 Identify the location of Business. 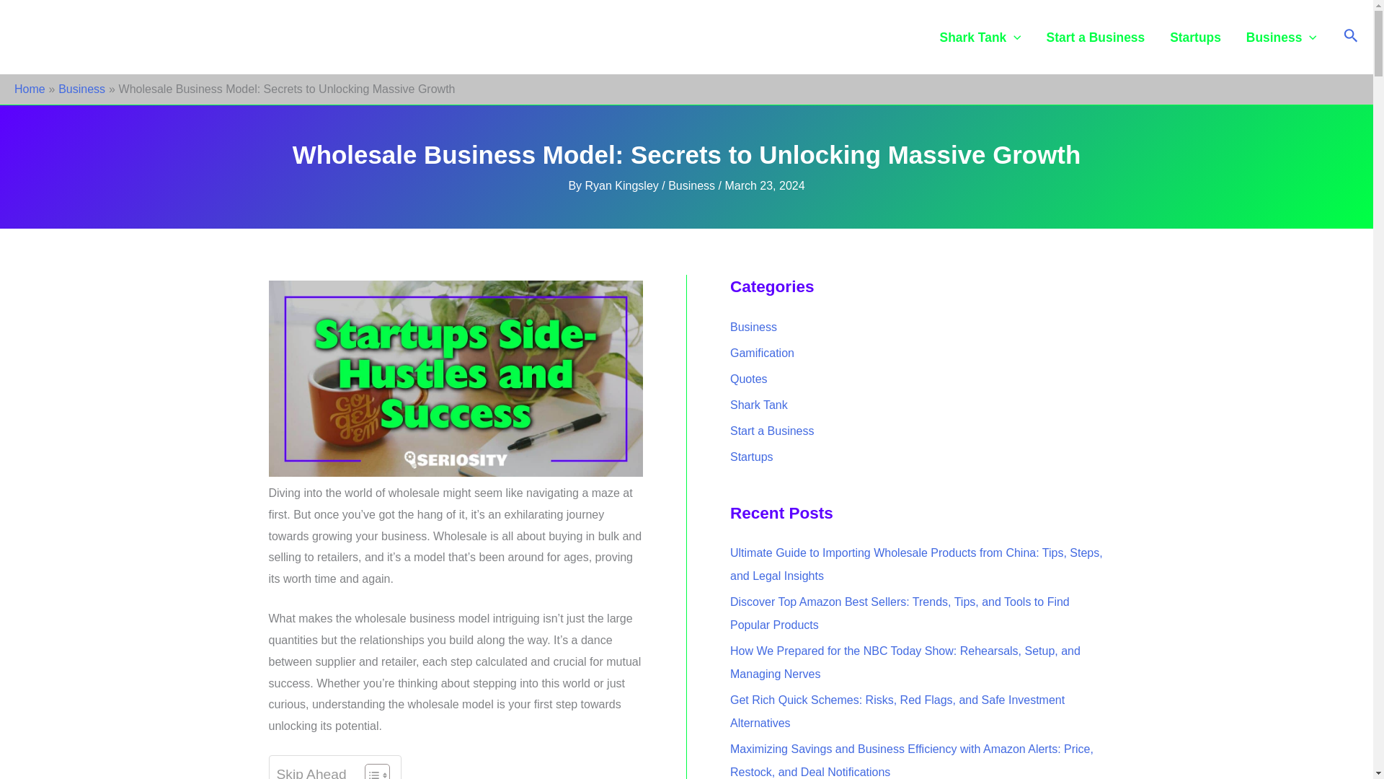
(692, 185).